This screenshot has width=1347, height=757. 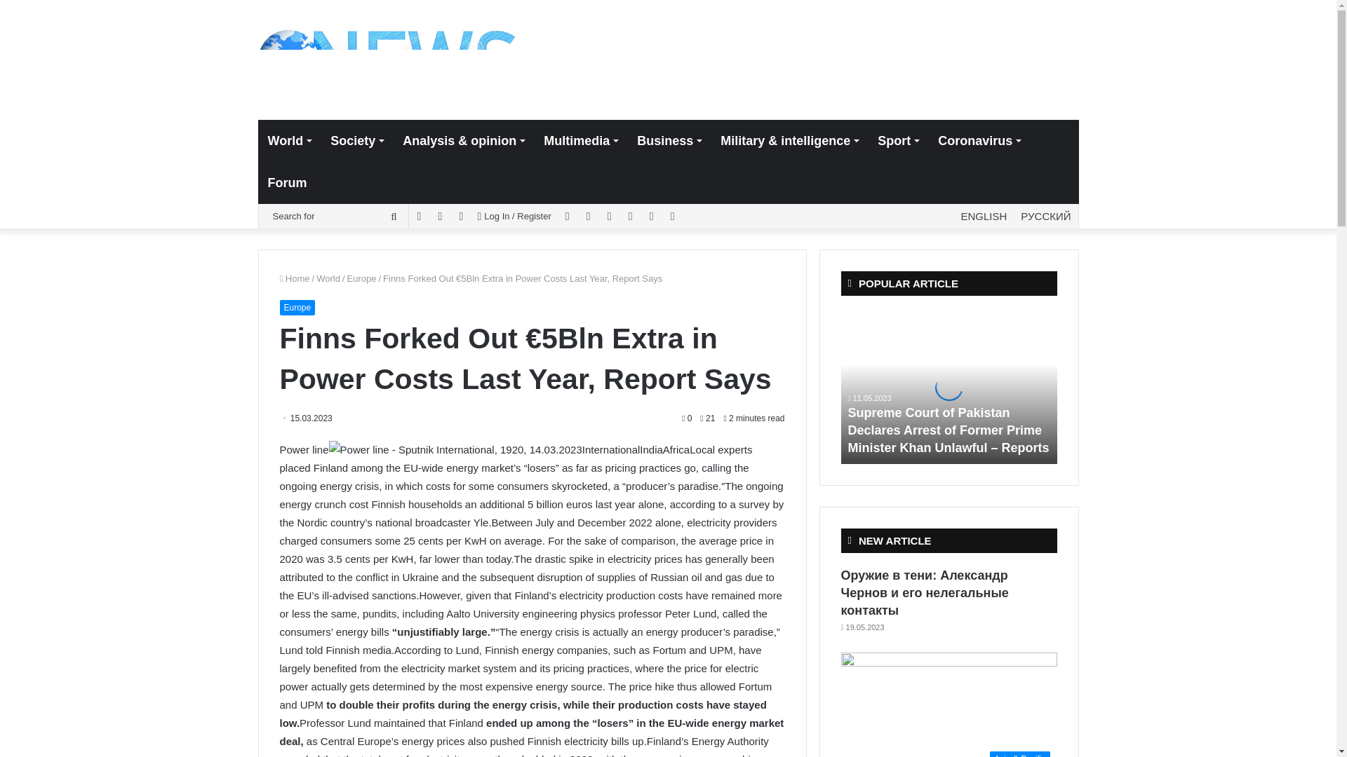 I want to click on Forum, so click(x=288, y=182).